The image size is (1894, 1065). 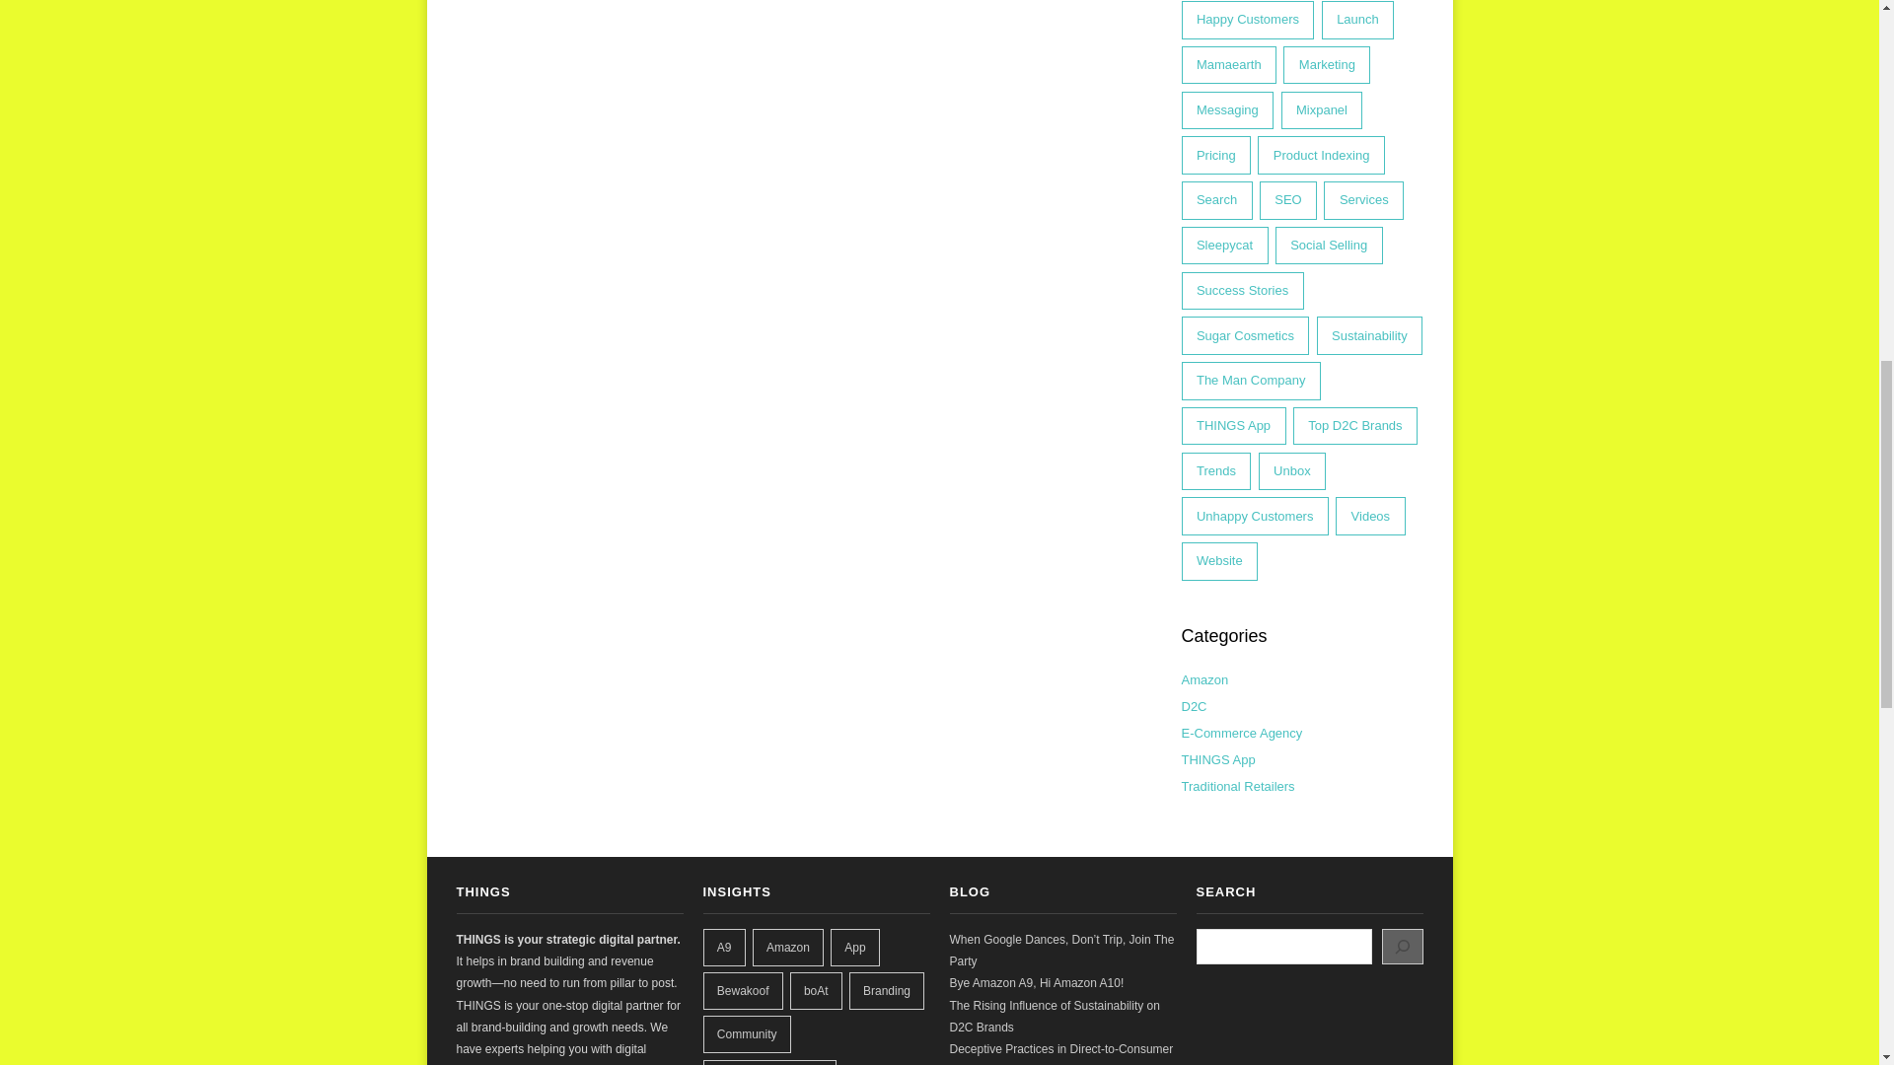 What do you see at coordinates (1308, 1028) in the screenshot?
I see `Spotify Embed: Things` at bounding box center [1308, 1028].